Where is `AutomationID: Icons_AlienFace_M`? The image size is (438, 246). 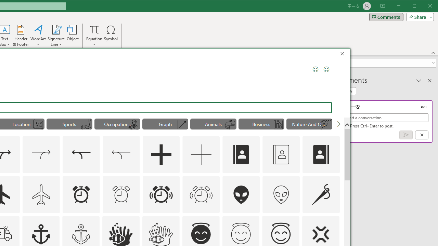 AutomationID: Icons_AlienFace_M is located at coordinates (281, 194).